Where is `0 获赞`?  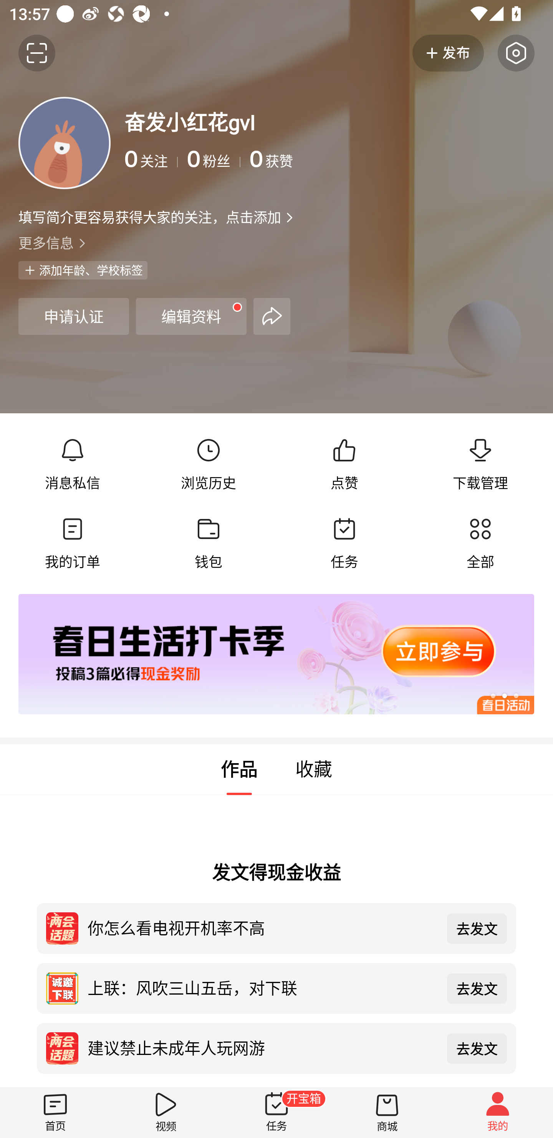 0 获赞 is located at coordinates (392, 159).